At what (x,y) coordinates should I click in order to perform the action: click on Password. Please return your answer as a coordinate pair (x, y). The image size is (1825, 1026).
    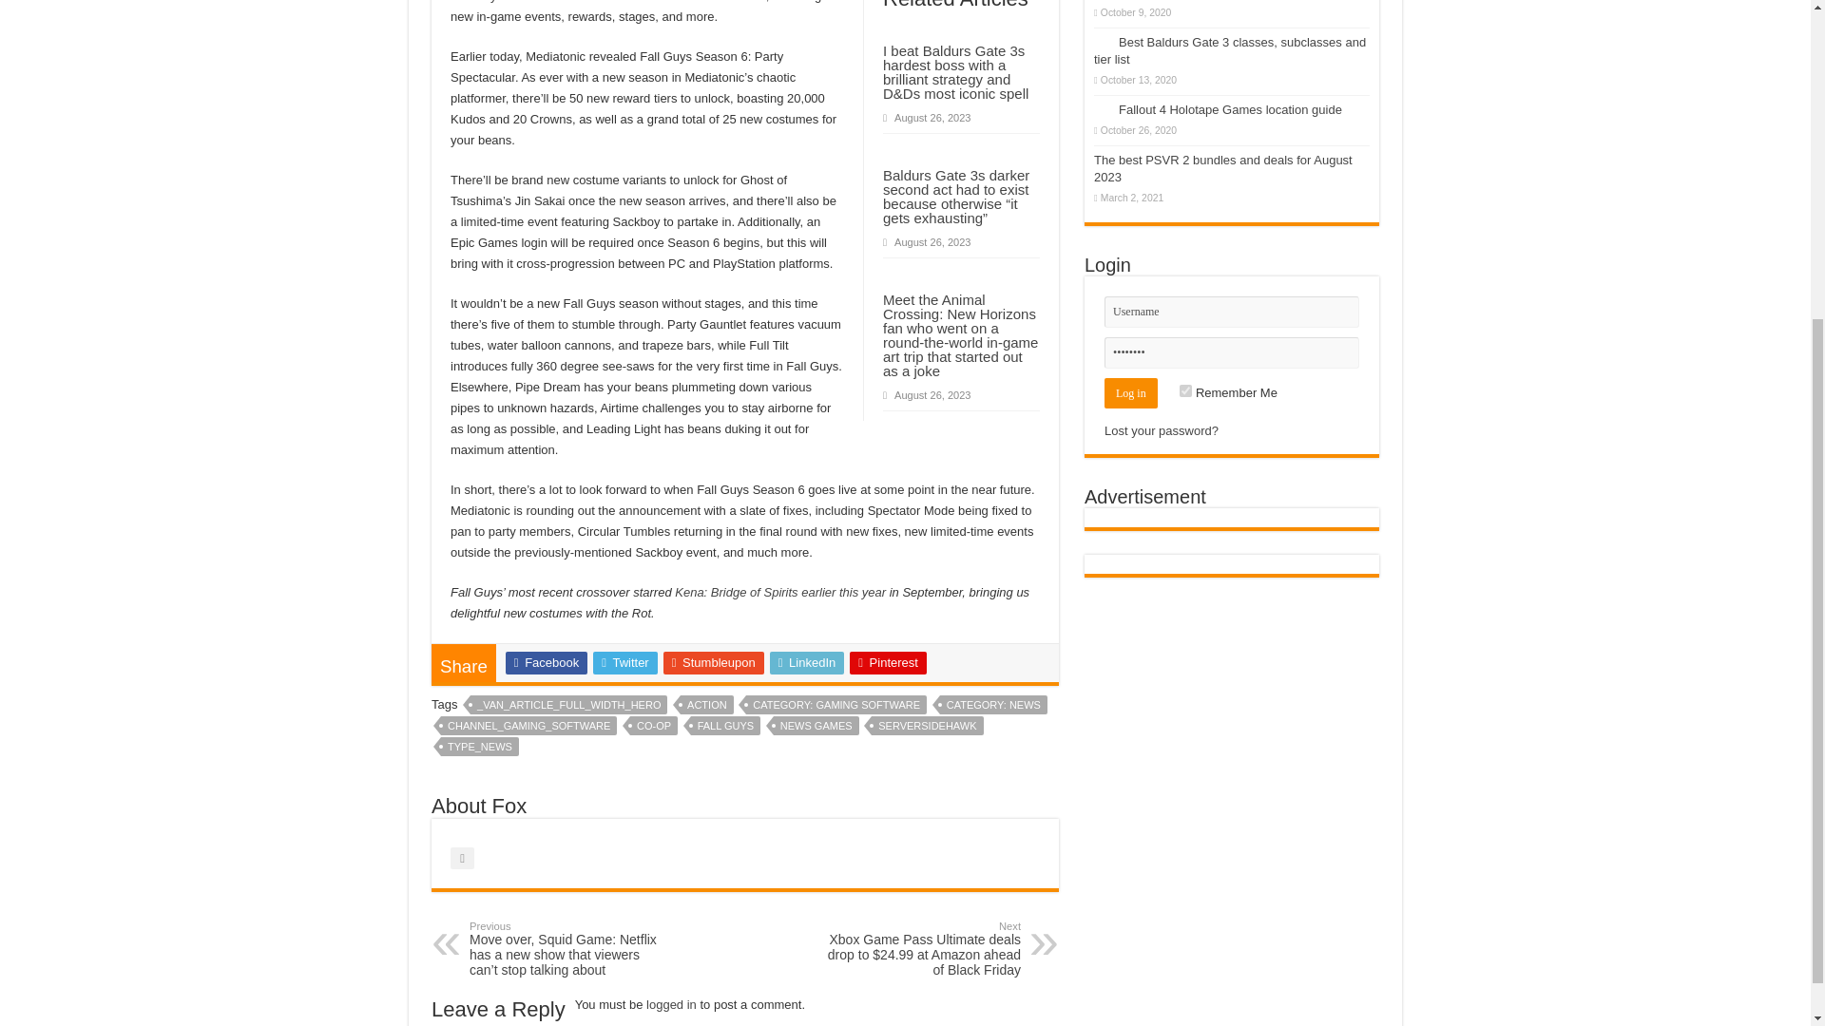
    Looking at the image, I should click on (1232, 352).